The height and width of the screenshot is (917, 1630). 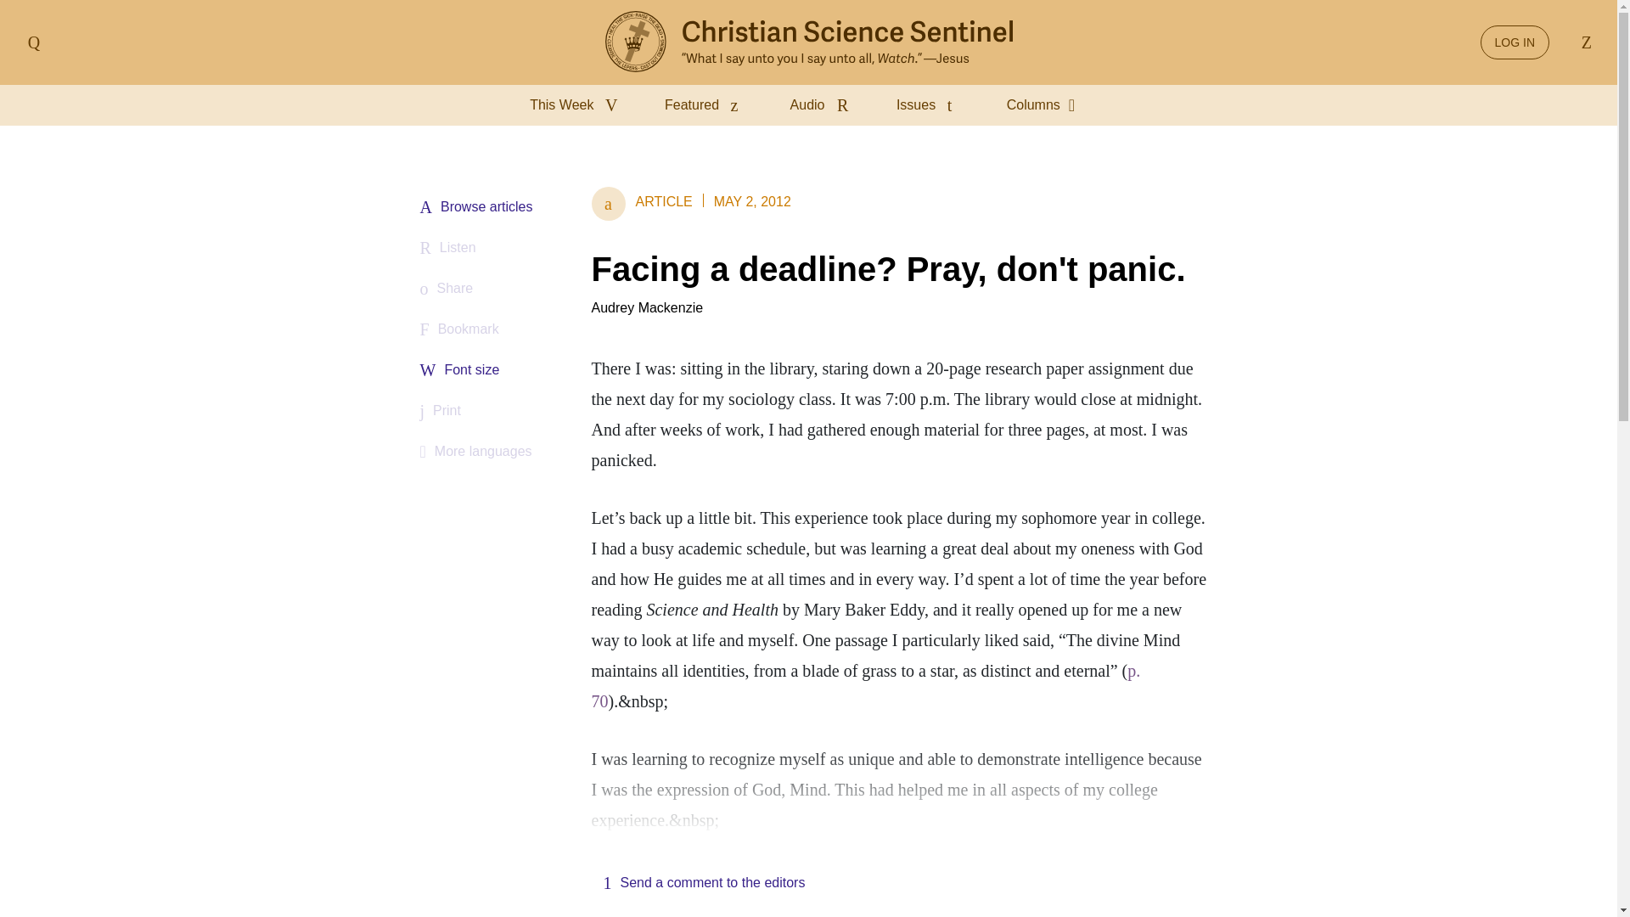 What do you see at coordinates (1047, 105) in the screenshot?
I see `View Sentinel Columns and Sections` at bounding box center [1047, 105].